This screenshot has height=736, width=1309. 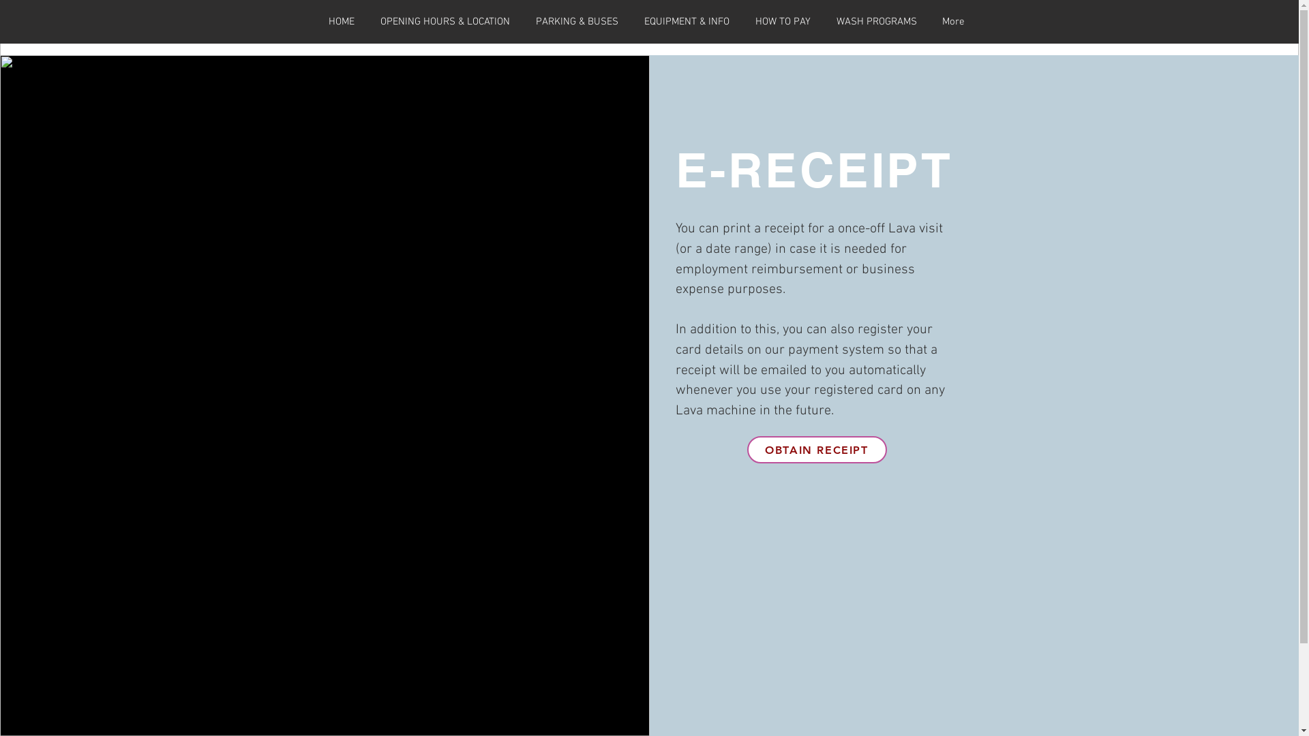 I want to click on OPENING HOURS & LOCATION, so click(x=445, y=22).